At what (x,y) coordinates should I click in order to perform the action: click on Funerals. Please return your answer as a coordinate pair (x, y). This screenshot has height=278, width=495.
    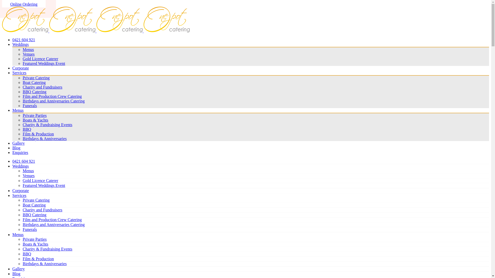
    Looking at the image, I should click on (30, 106).